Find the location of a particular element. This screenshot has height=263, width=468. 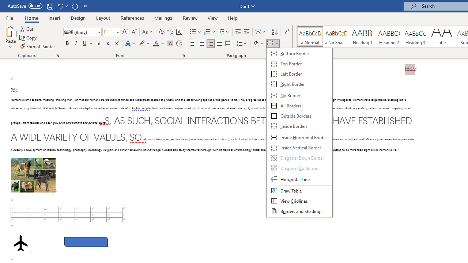

Change Case is located at coordinates (148, 32).